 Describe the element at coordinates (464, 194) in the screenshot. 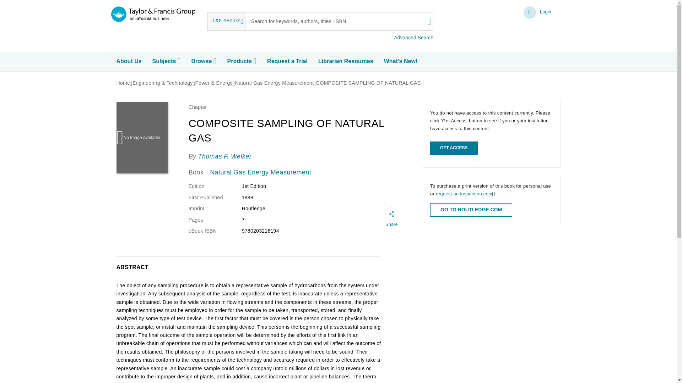

I see `request an inspection copy` at that location.